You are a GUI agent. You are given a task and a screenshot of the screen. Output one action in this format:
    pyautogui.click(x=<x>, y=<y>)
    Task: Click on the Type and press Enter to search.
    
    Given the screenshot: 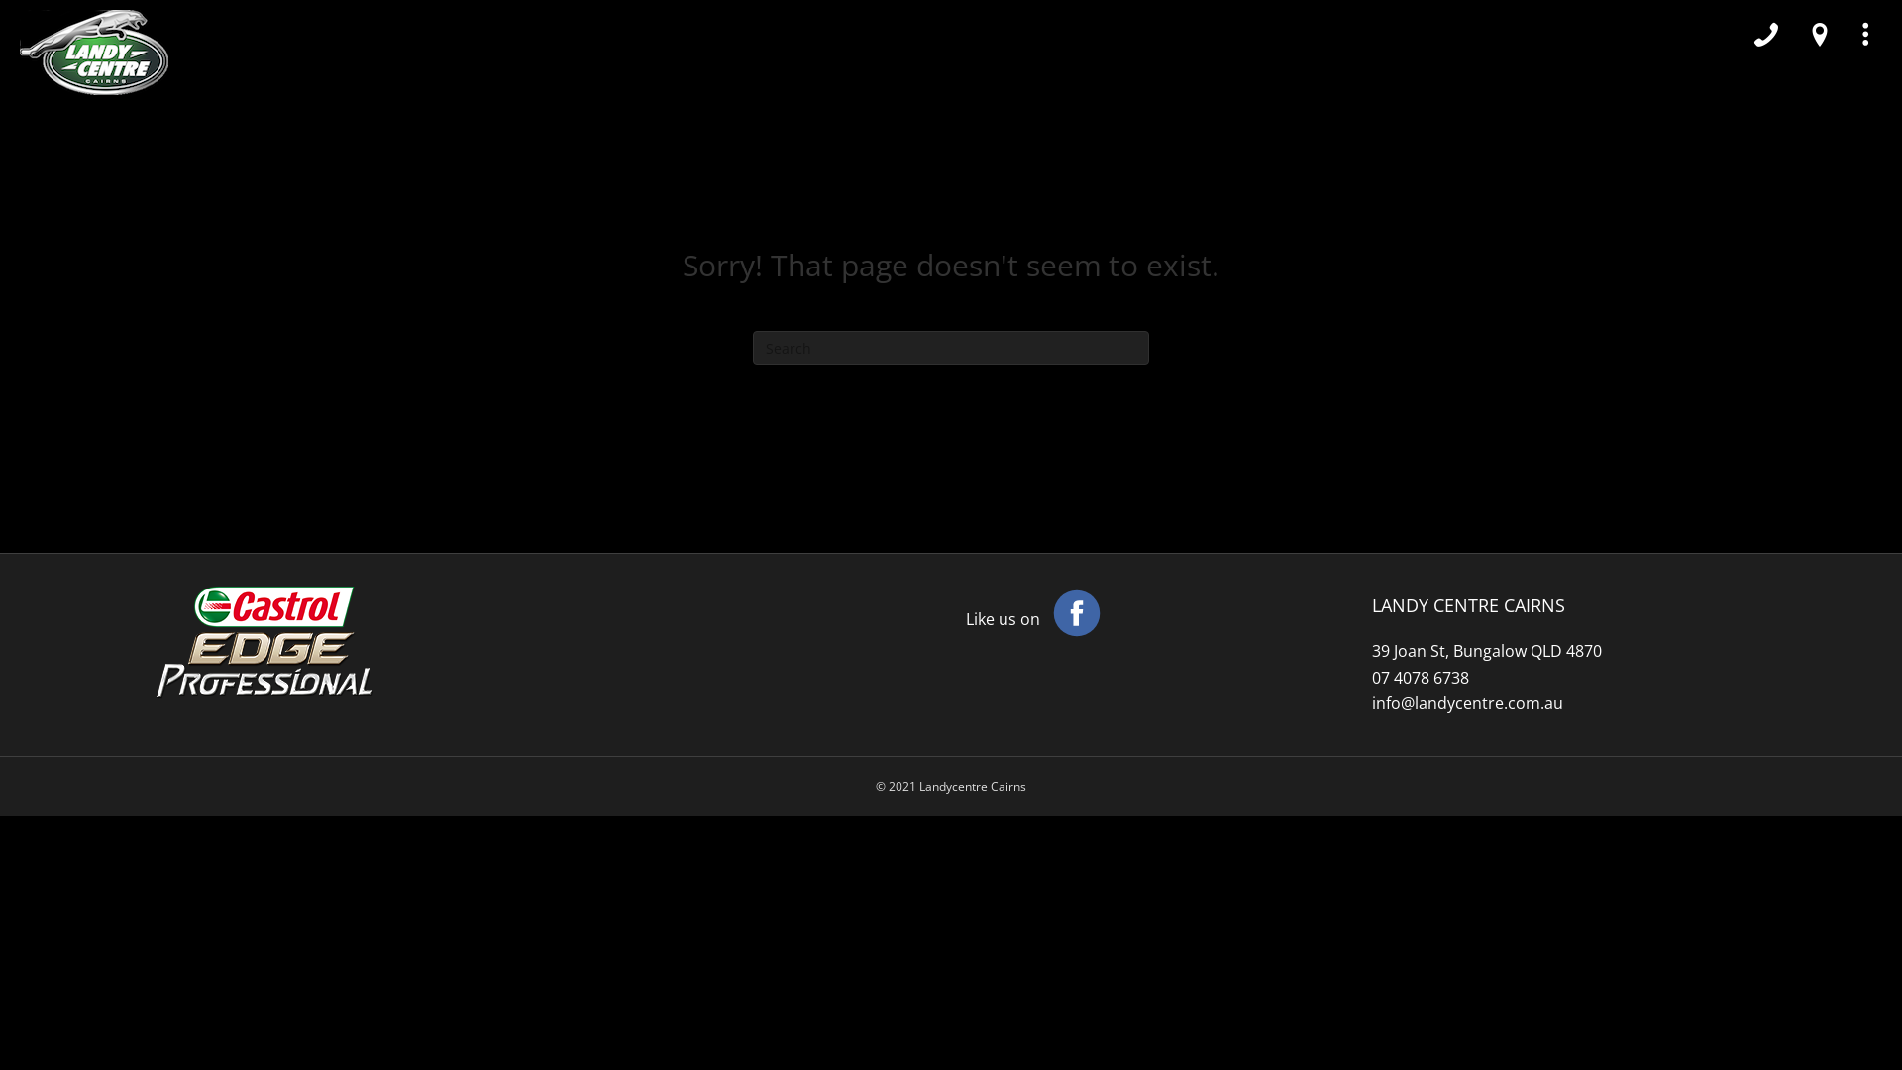 What is the action you would take?
    pyautogui.click(x=951, y=348)
    